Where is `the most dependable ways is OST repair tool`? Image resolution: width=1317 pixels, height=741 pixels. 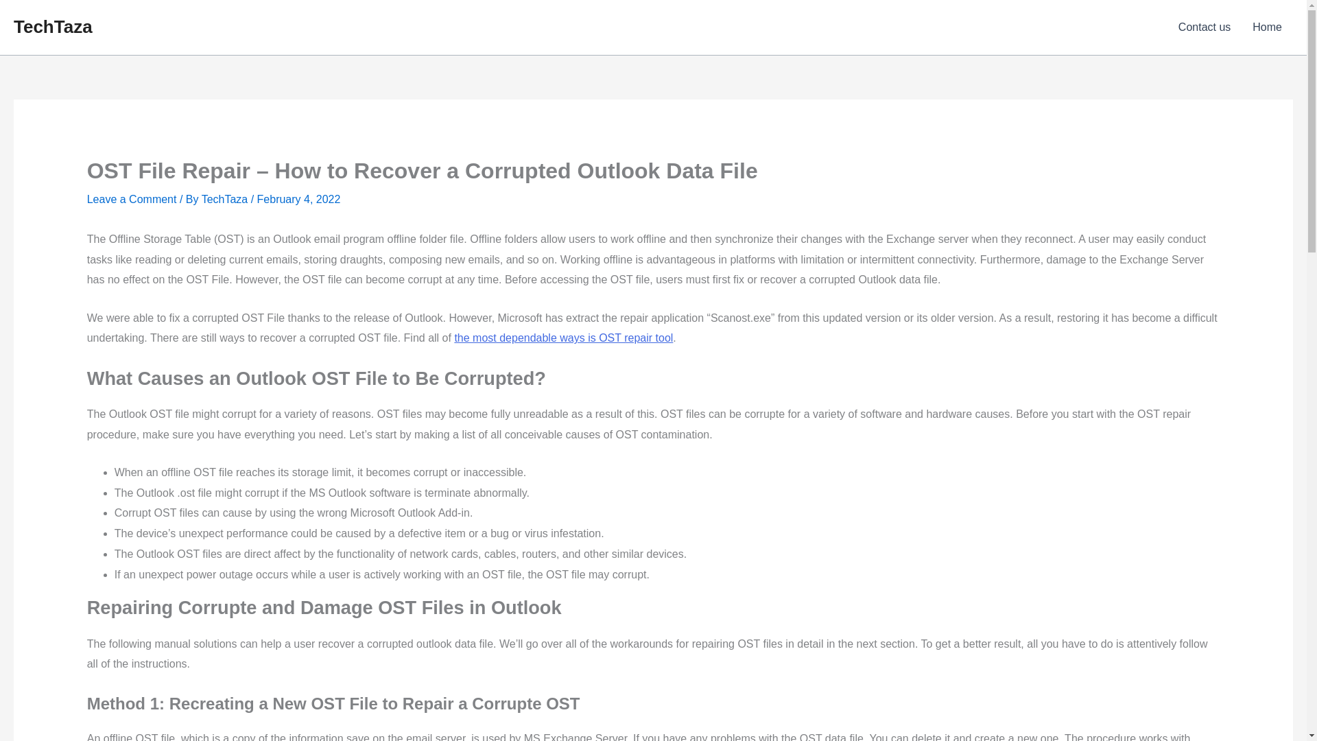
the most dependable ways is OST repair tool is located at coordinates (564, 338).